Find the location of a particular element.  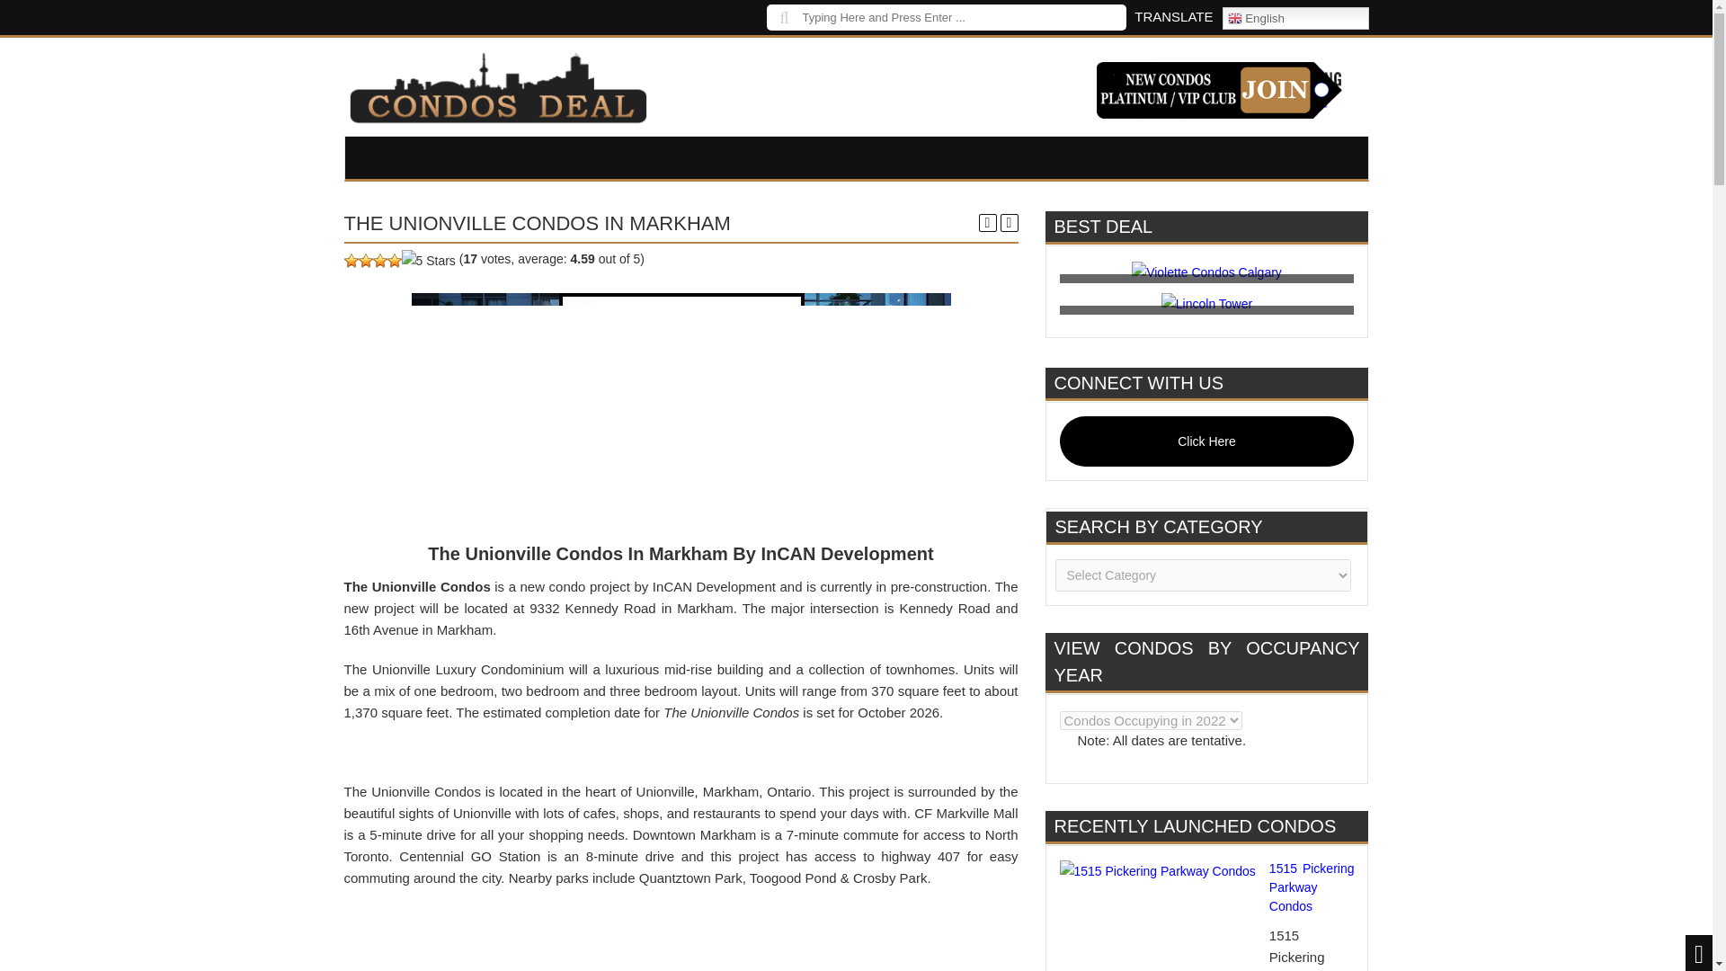

5 Stars is located at coordinates (428, 261).